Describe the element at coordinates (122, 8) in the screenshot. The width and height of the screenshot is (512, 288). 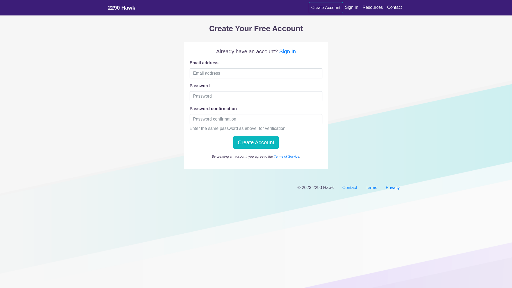
I see `2290 Hawk` at that location.